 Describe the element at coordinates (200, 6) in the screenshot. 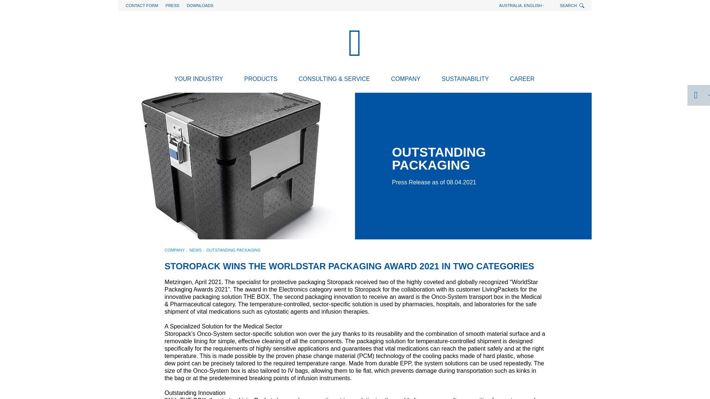

I see `DOWNLOADS` at that location.